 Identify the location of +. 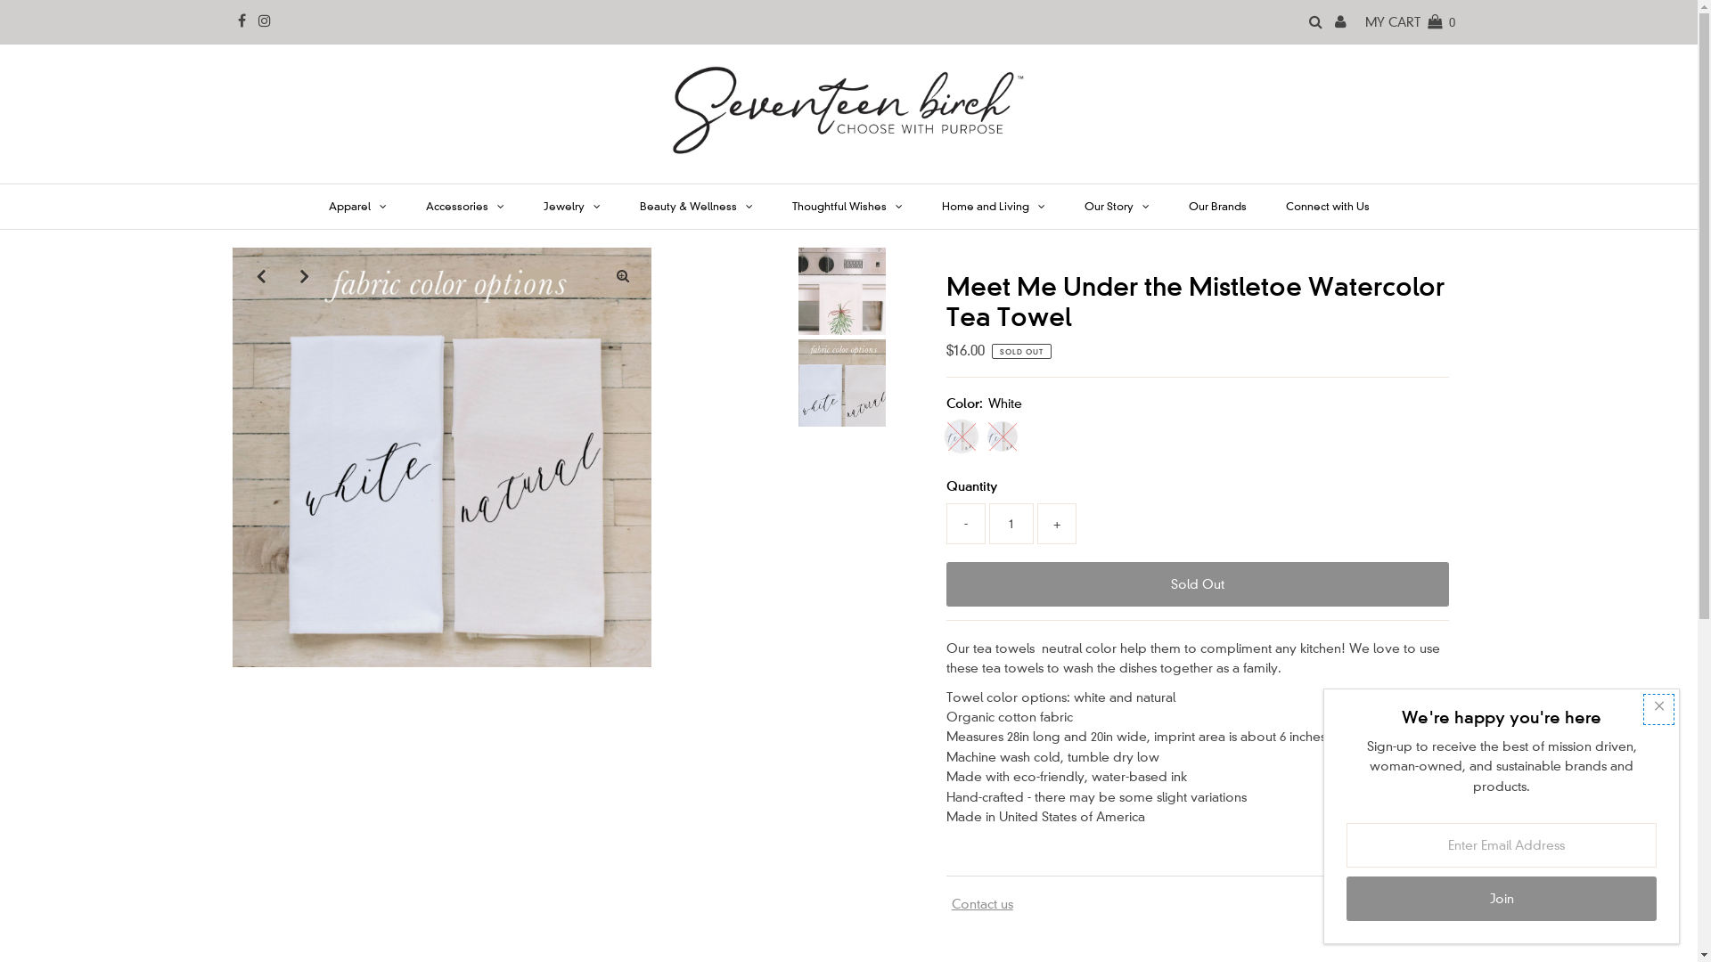
(1057, 524).